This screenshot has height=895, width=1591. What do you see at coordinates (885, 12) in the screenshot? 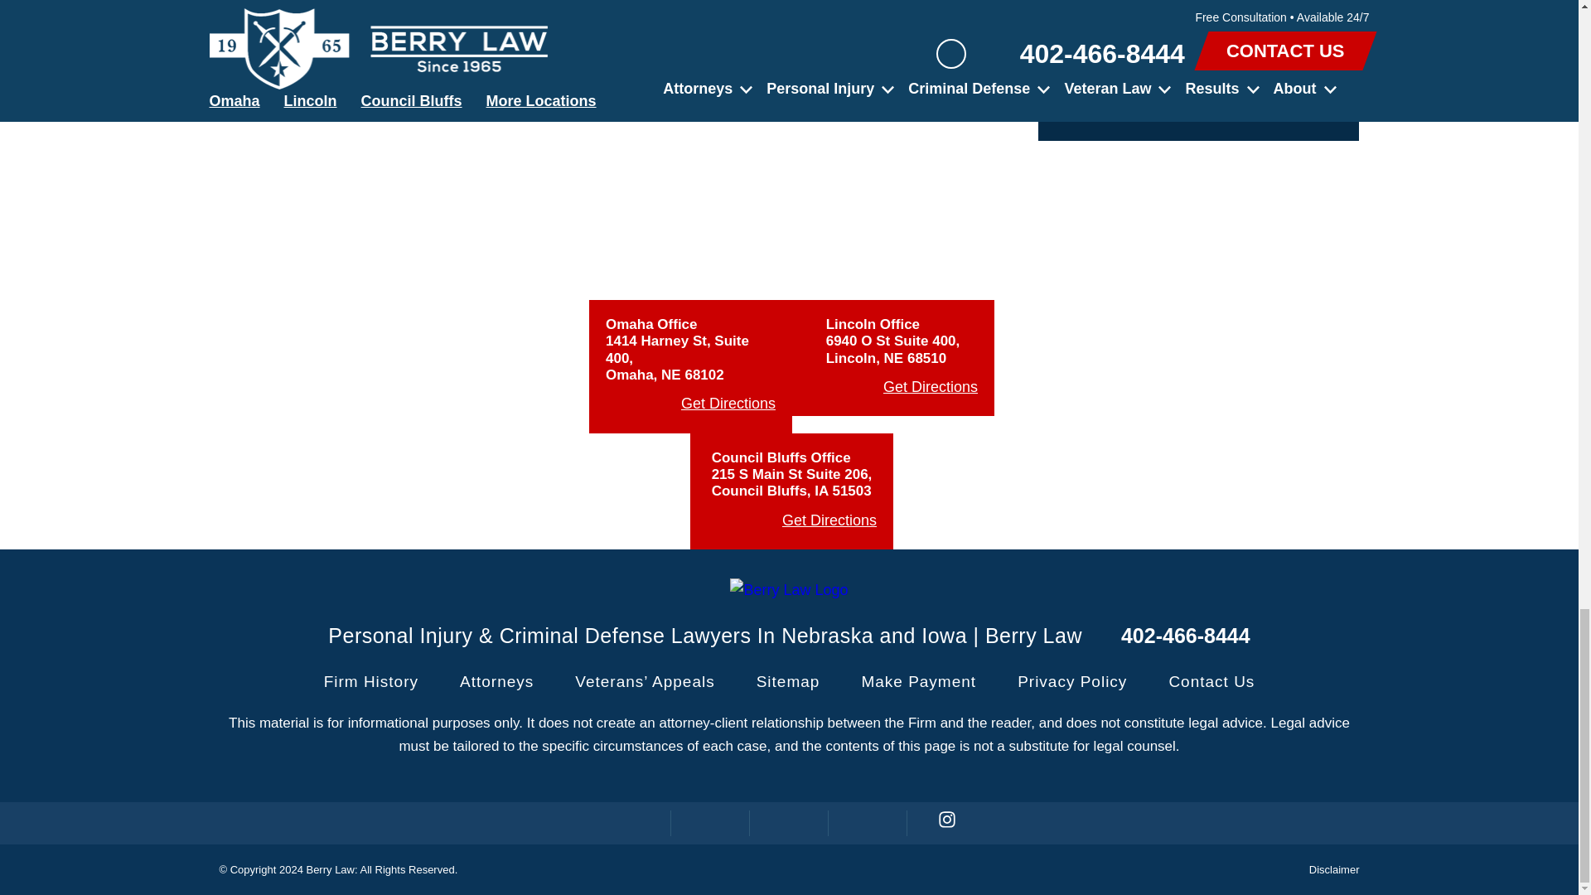
I see `Lincoln Possession with Intent to Distribute Lawyer` at bounding box center [885, 12].